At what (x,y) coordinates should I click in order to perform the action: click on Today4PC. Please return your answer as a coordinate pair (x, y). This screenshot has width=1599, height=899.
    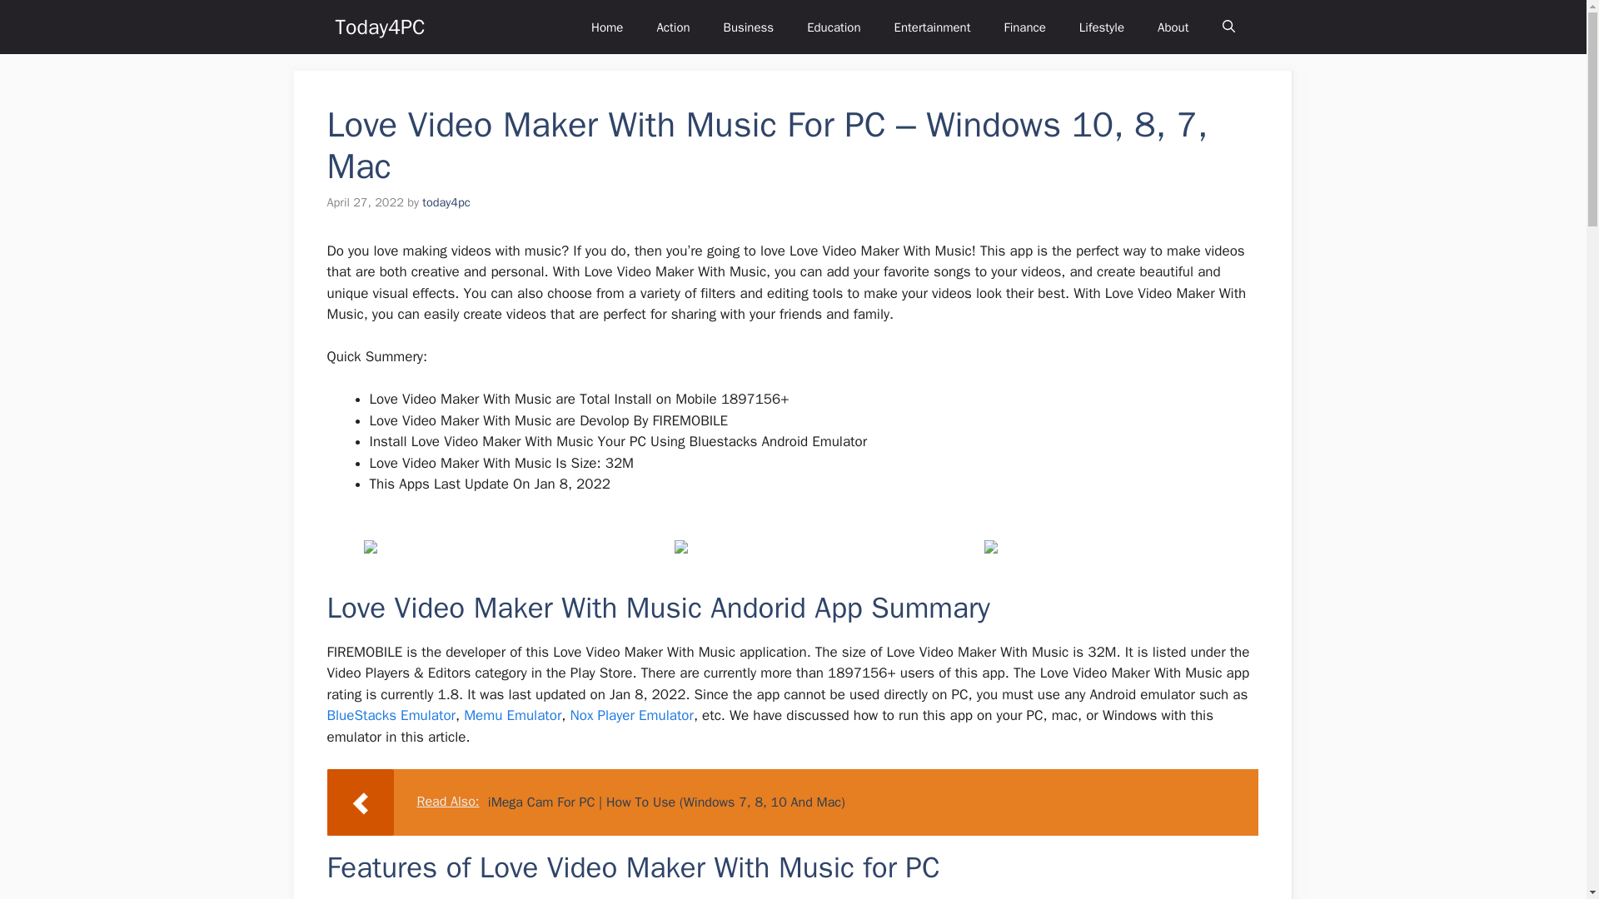
    Looking at the image, I should click on (380, 27).